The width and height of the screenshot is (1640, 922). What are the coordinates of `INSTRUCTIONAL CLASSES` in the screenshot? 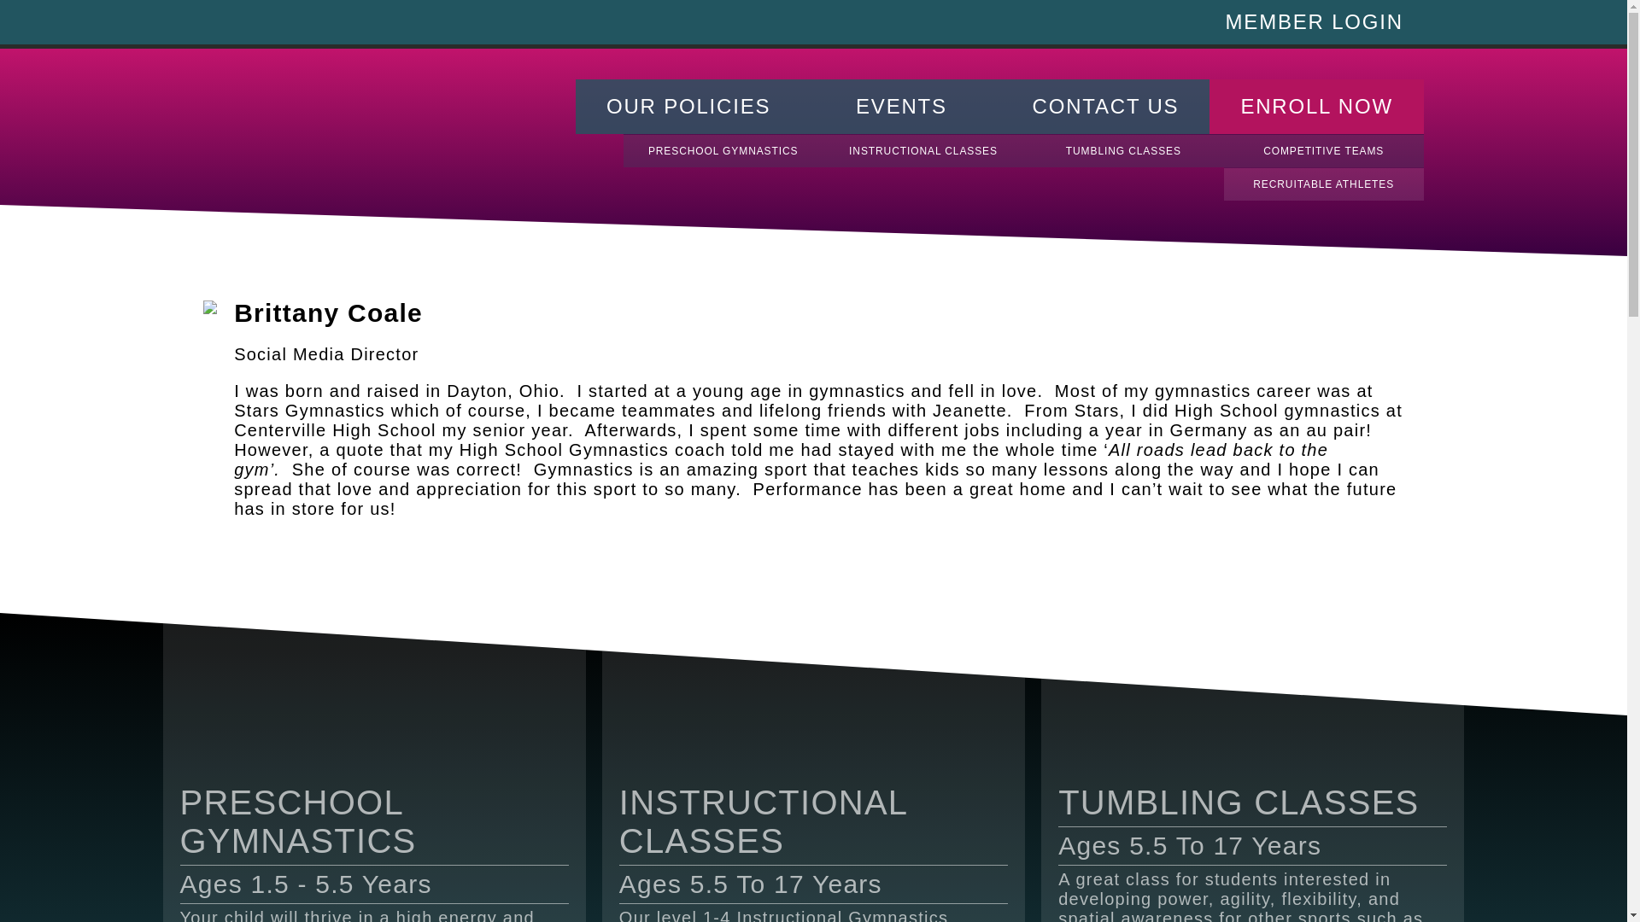 It's located at (922, 150).